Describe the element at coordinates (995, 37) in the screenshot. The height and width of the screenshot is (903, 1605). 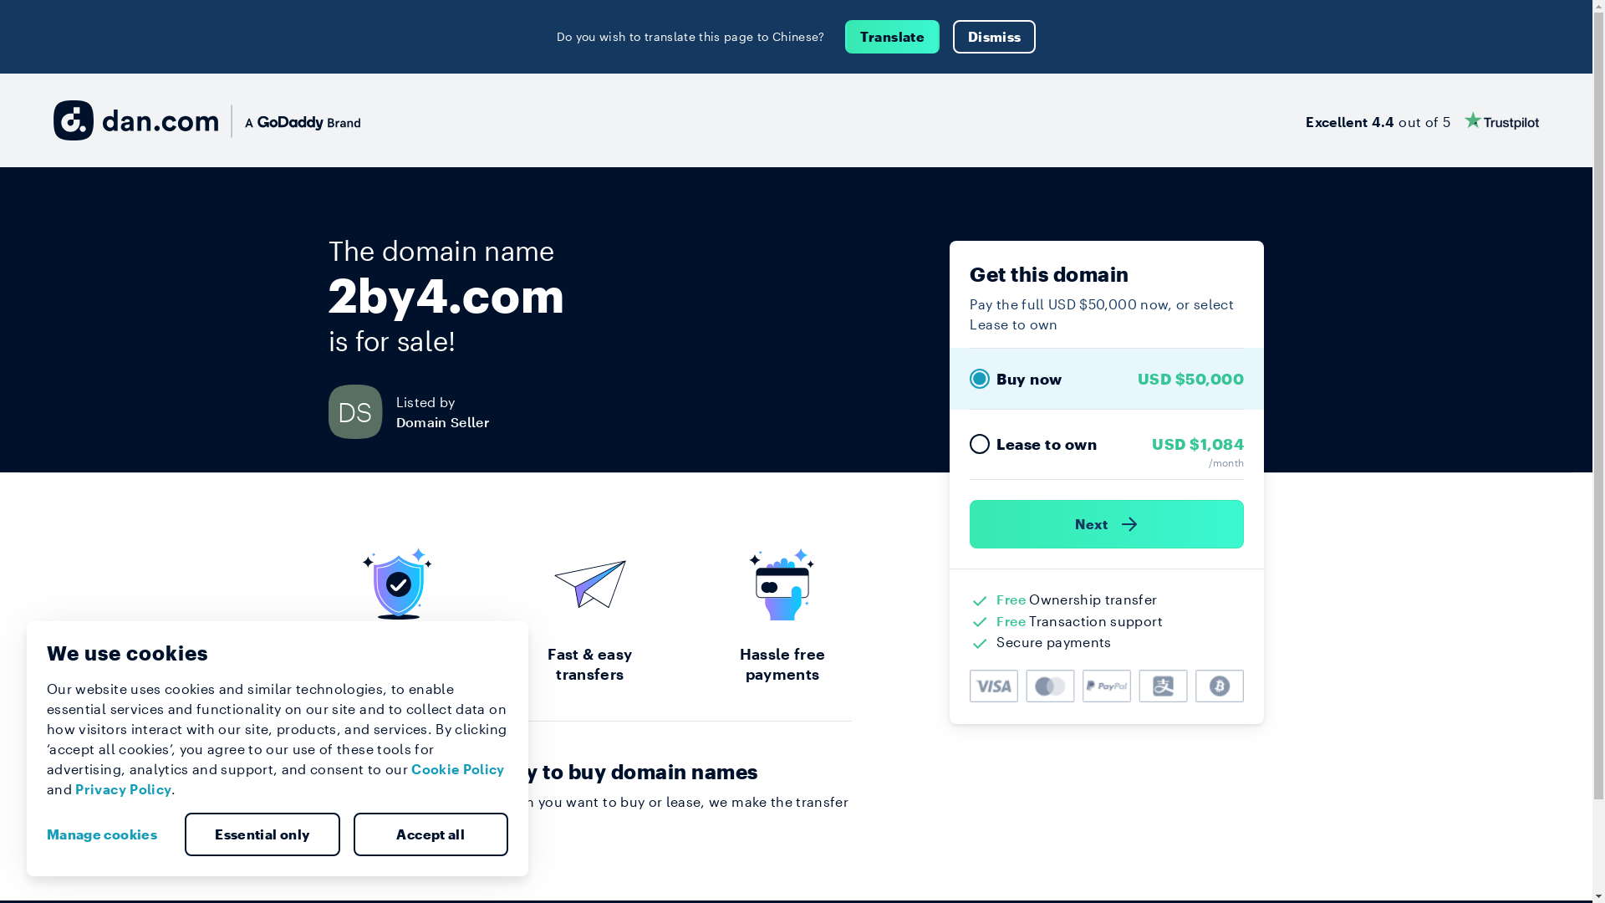
I see `Dismiss` at that location.